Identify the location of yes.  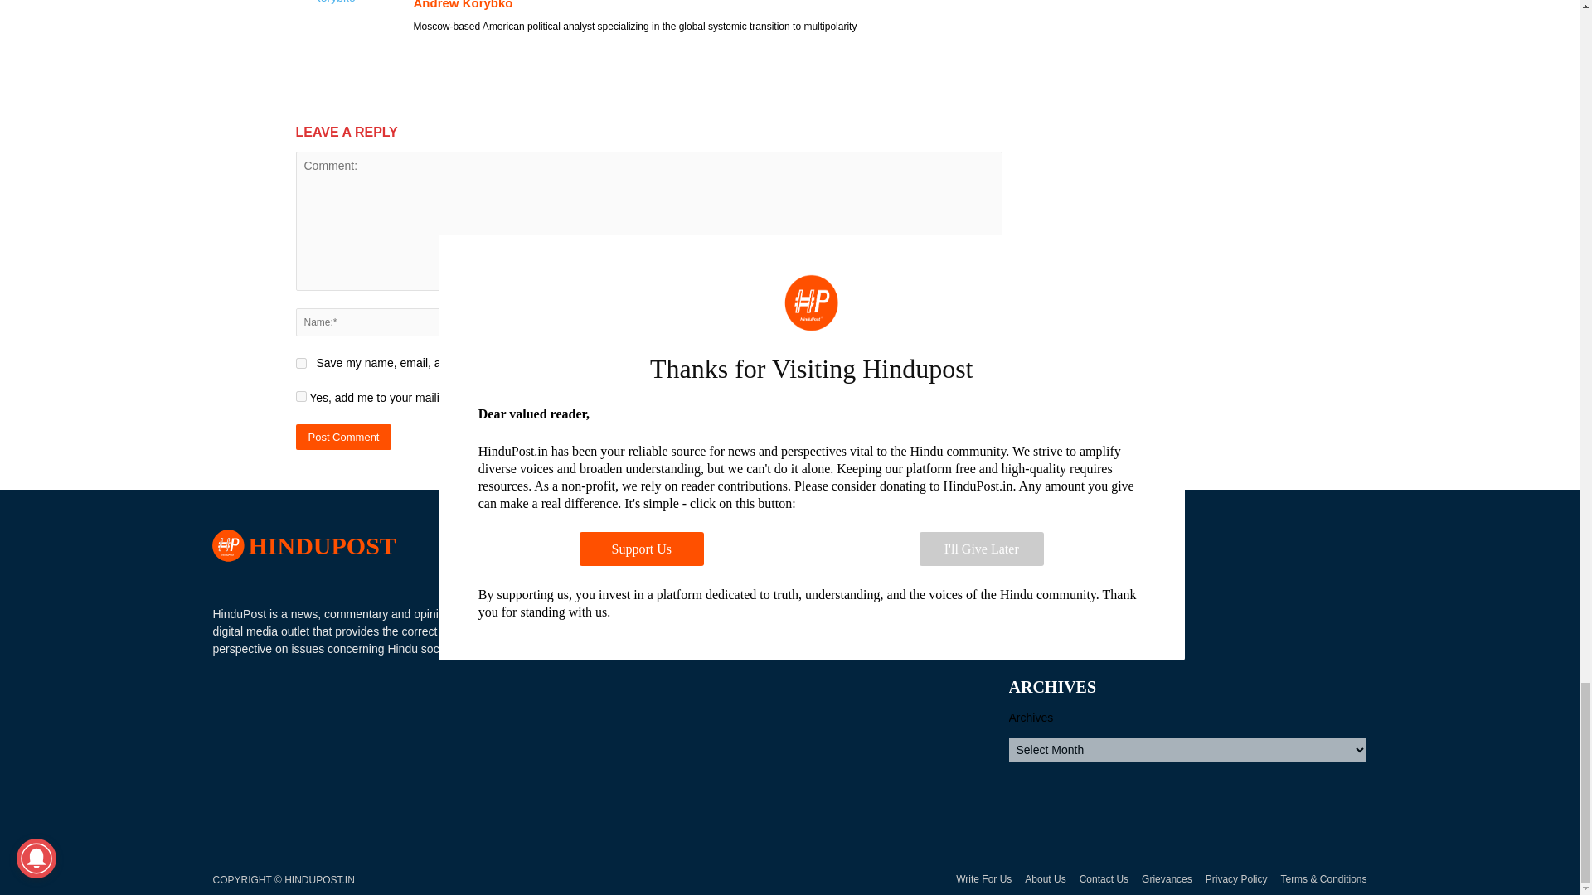
(300, 363).